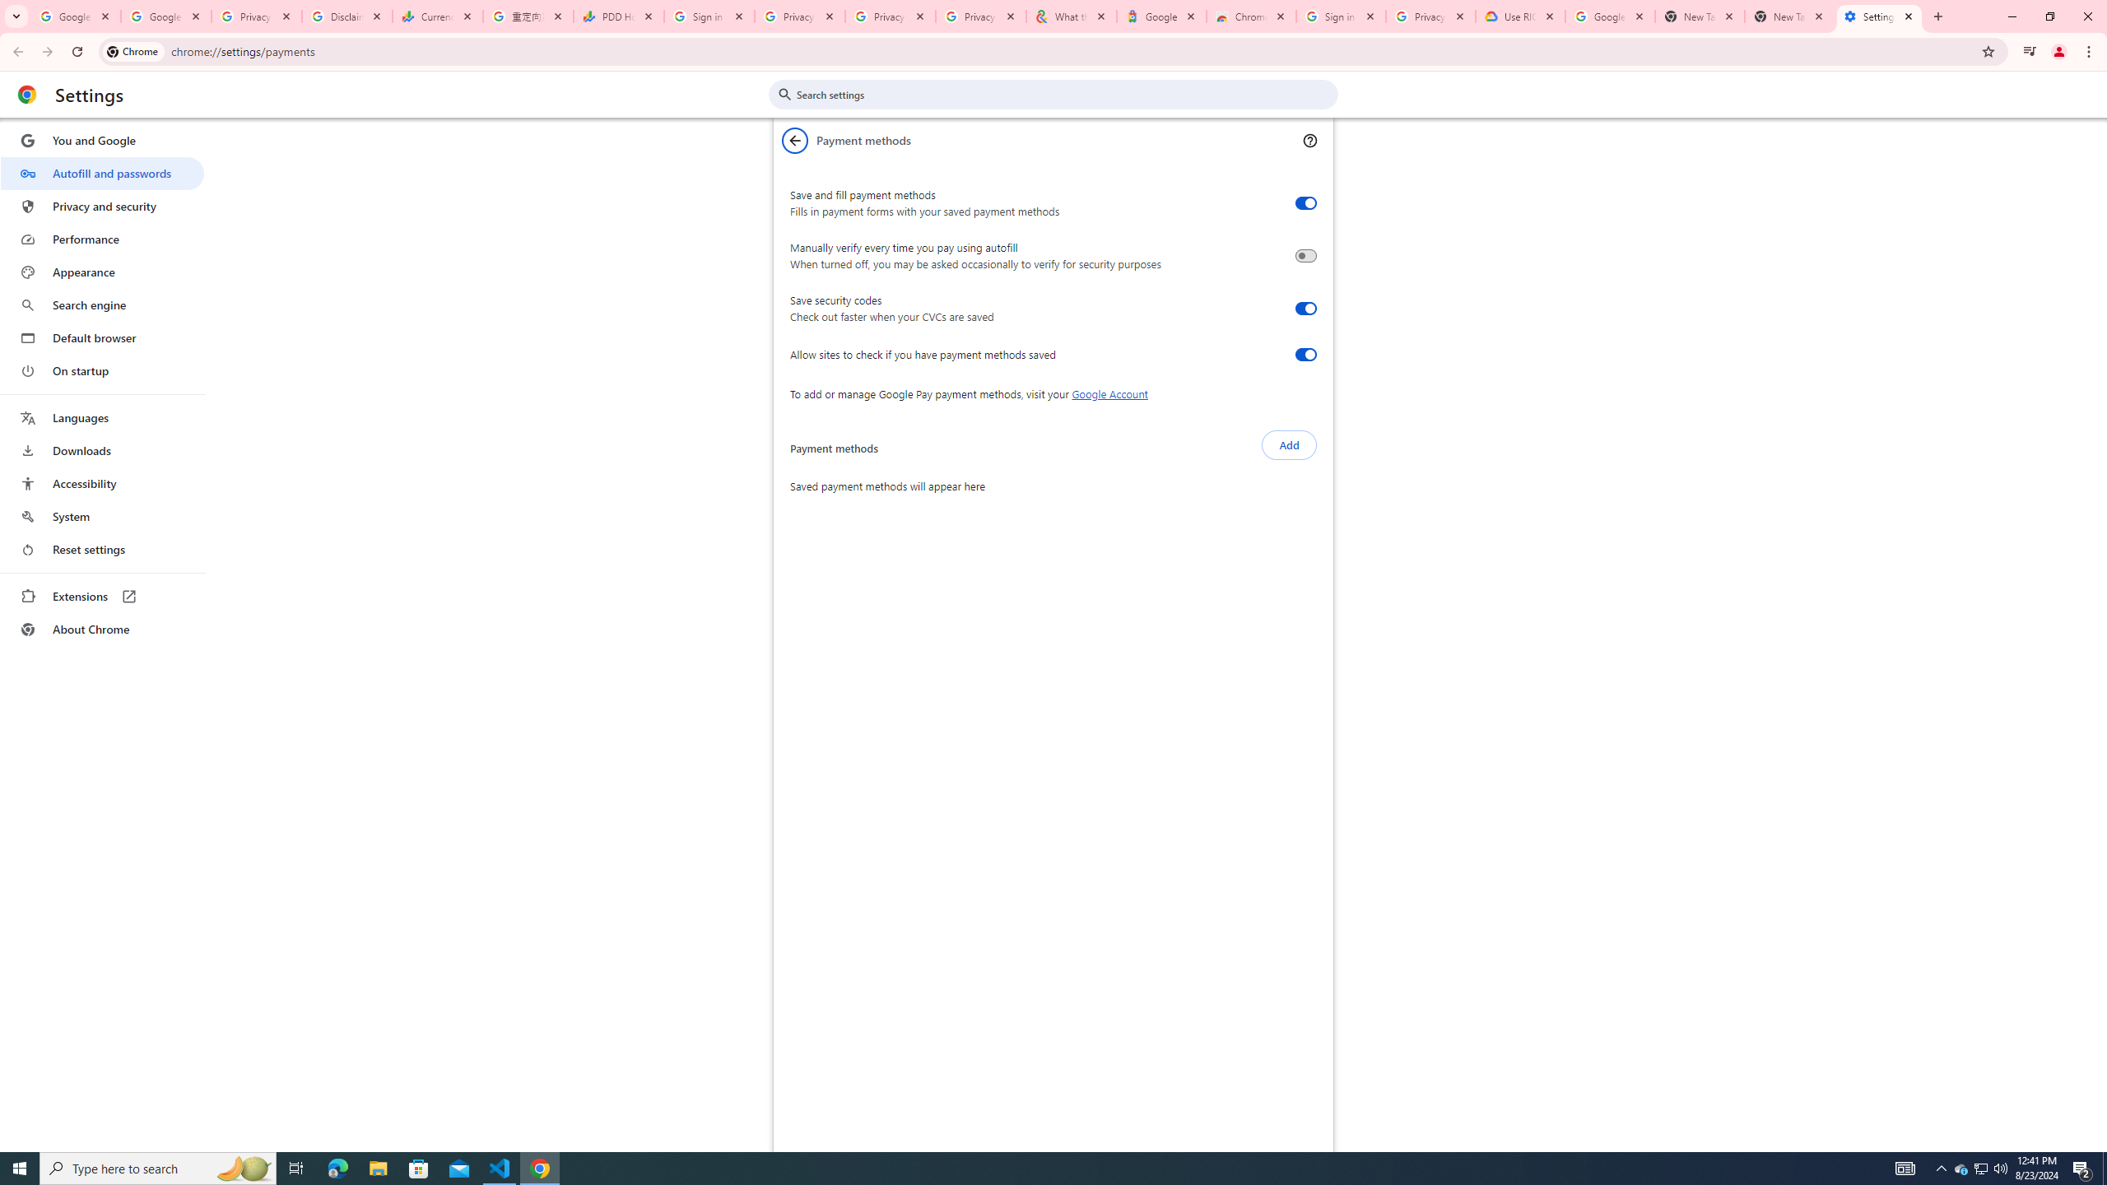 The image size is (2107, 1185). Describe the element at coordinates (103, 385) in the screenshot. I see `AutomationID: menu` at that location.